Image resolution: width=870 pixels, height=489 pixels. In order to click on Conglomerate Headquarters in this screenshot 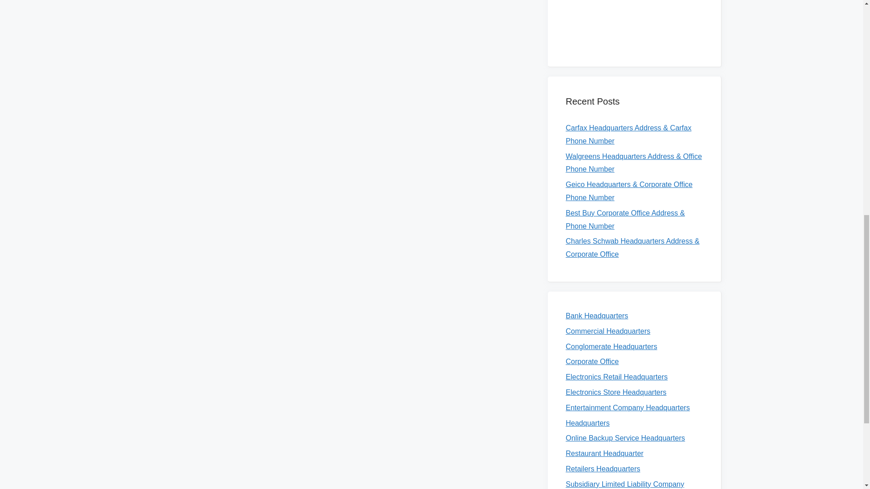, I will do `click(611, 347)`.